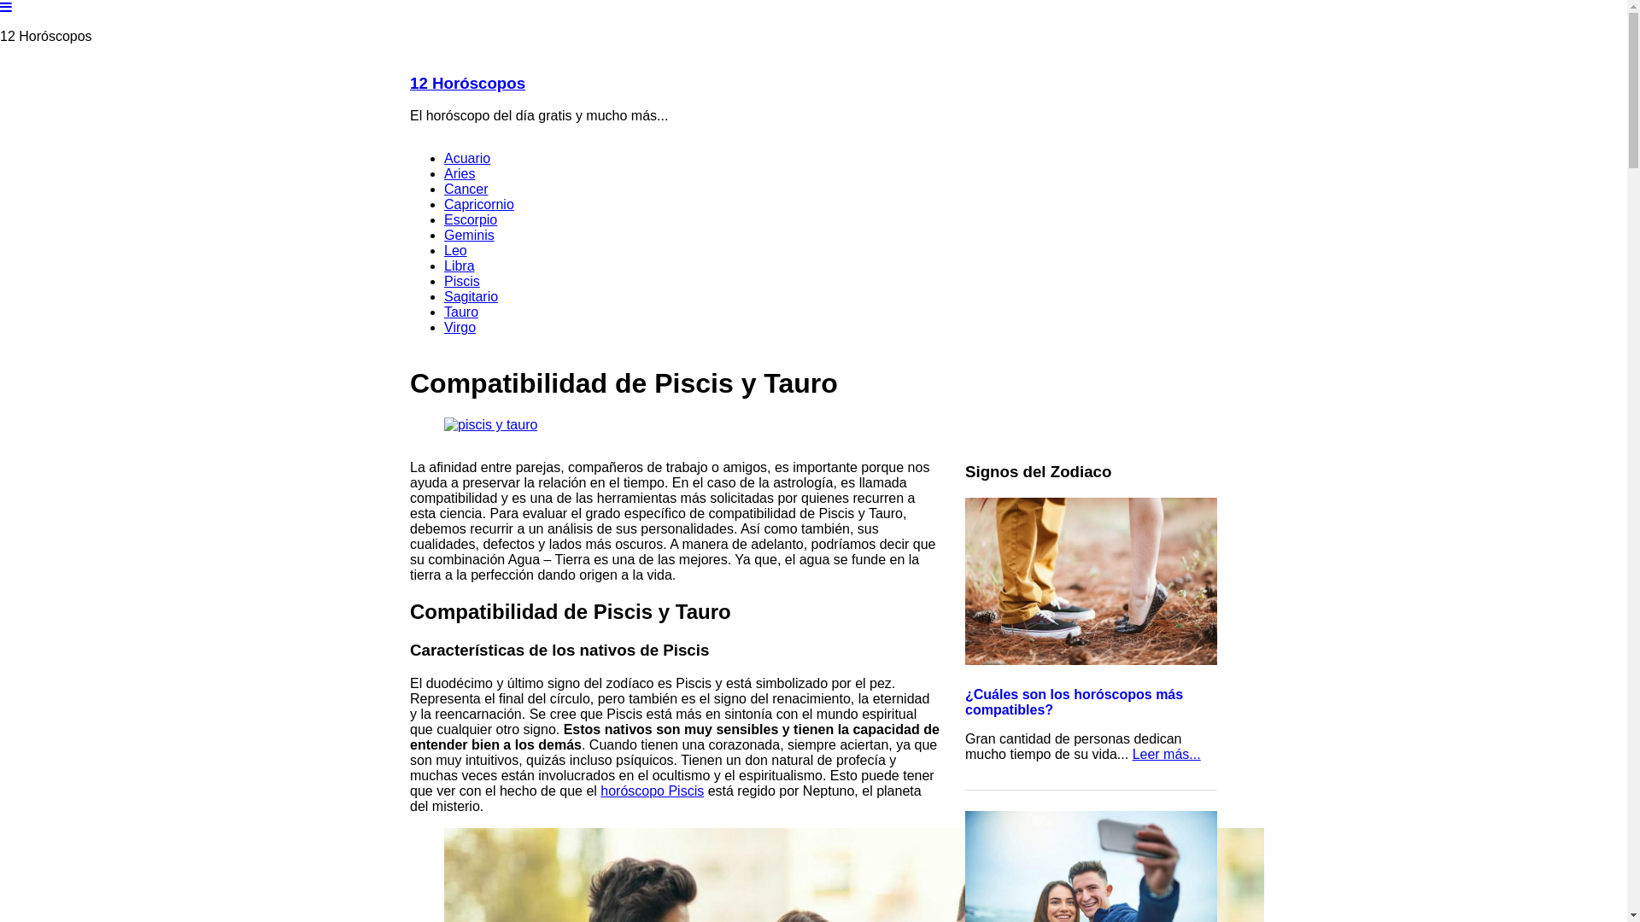 This screenshot has width=1640, height=922. What do you see at coordinates (471, 220) in the screenshot?
I see `Escorpio` at bounding box center [471, 220].